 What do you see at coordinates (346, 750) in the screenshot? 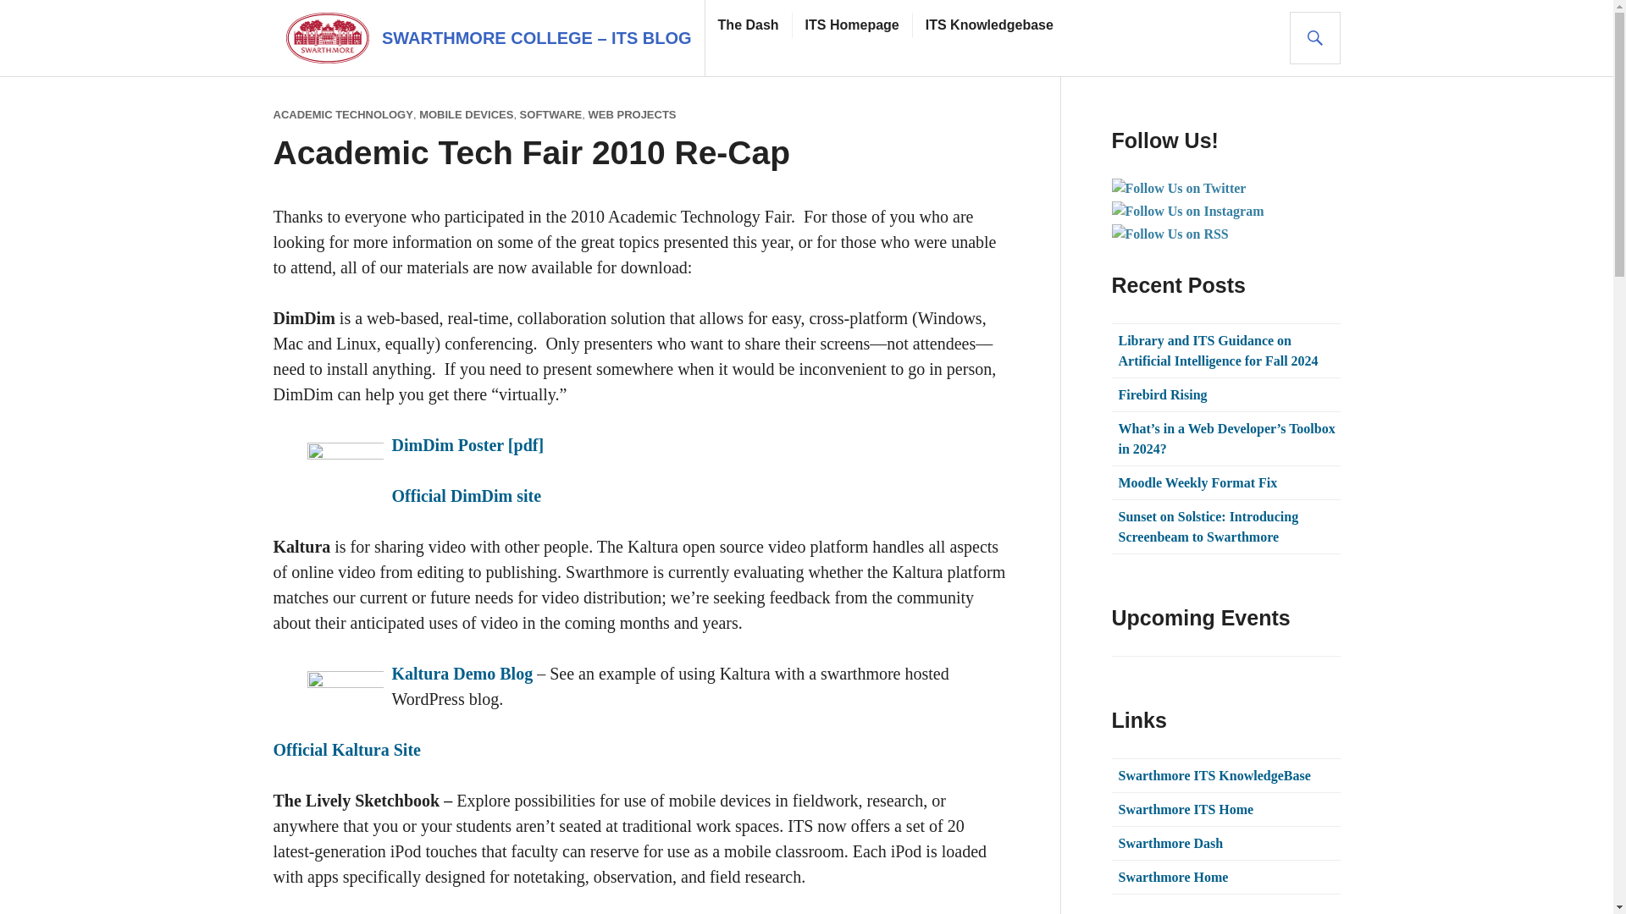
I see `Kaltura` at bounding box center [346, 750].